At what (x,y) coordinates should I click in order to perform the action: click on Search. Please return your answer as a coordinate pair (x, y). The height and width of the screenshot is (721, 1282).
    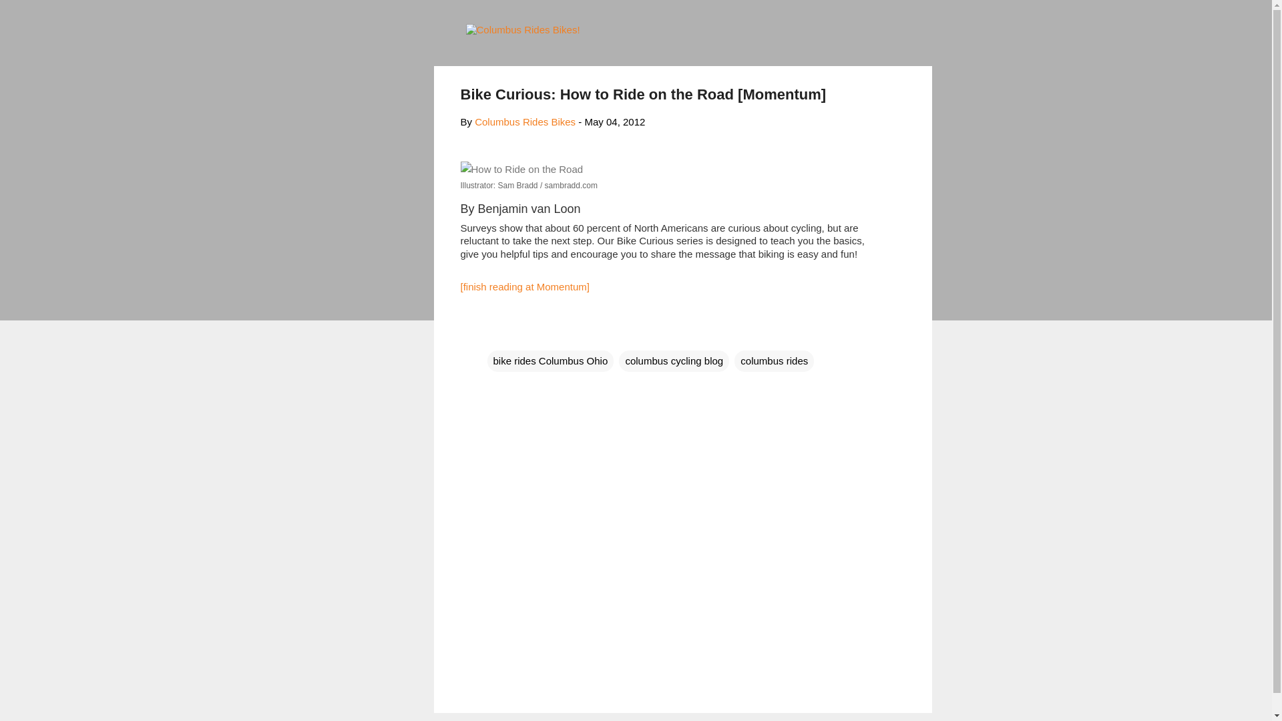
    Looking at the image, I should click on (26, 16).